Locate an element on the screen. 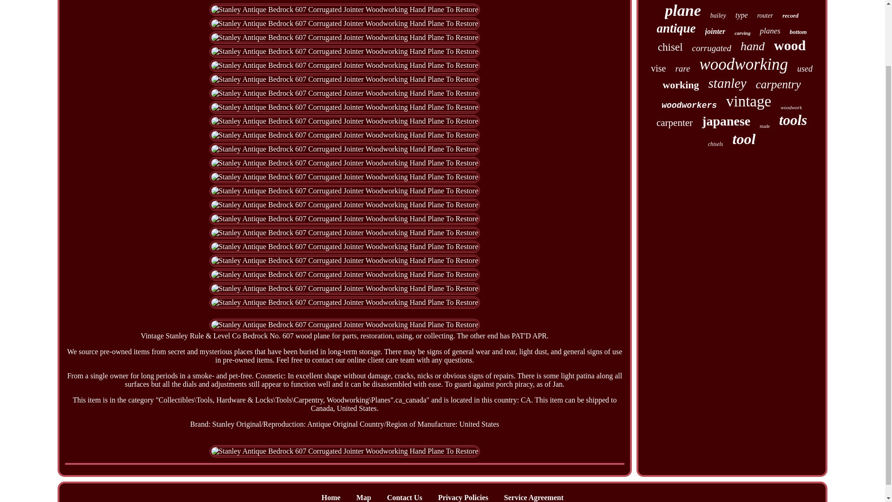 Image resolution: width=892 pixels, height=502 pixels. carving is located at coordinates (742, 33).